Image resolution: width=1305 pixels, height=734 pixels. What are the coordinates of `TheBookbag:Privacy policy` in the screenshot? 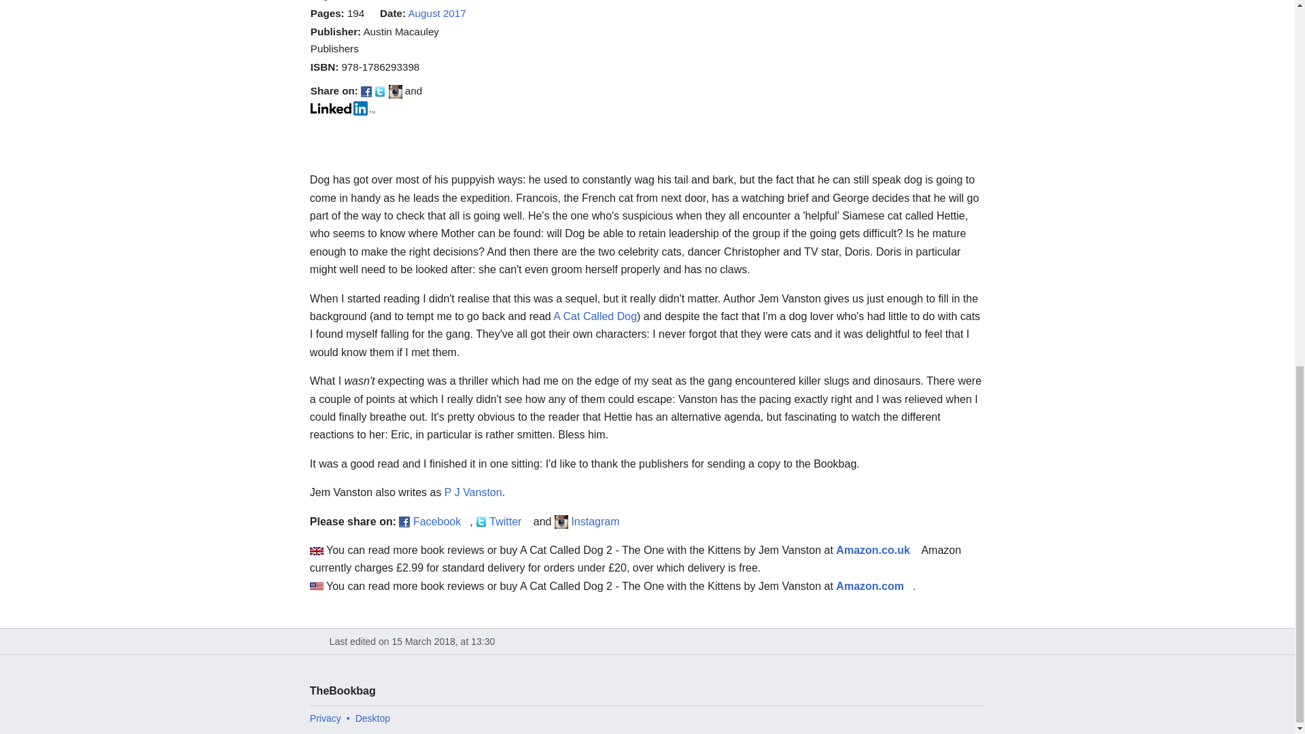 It's located at (325, 718).